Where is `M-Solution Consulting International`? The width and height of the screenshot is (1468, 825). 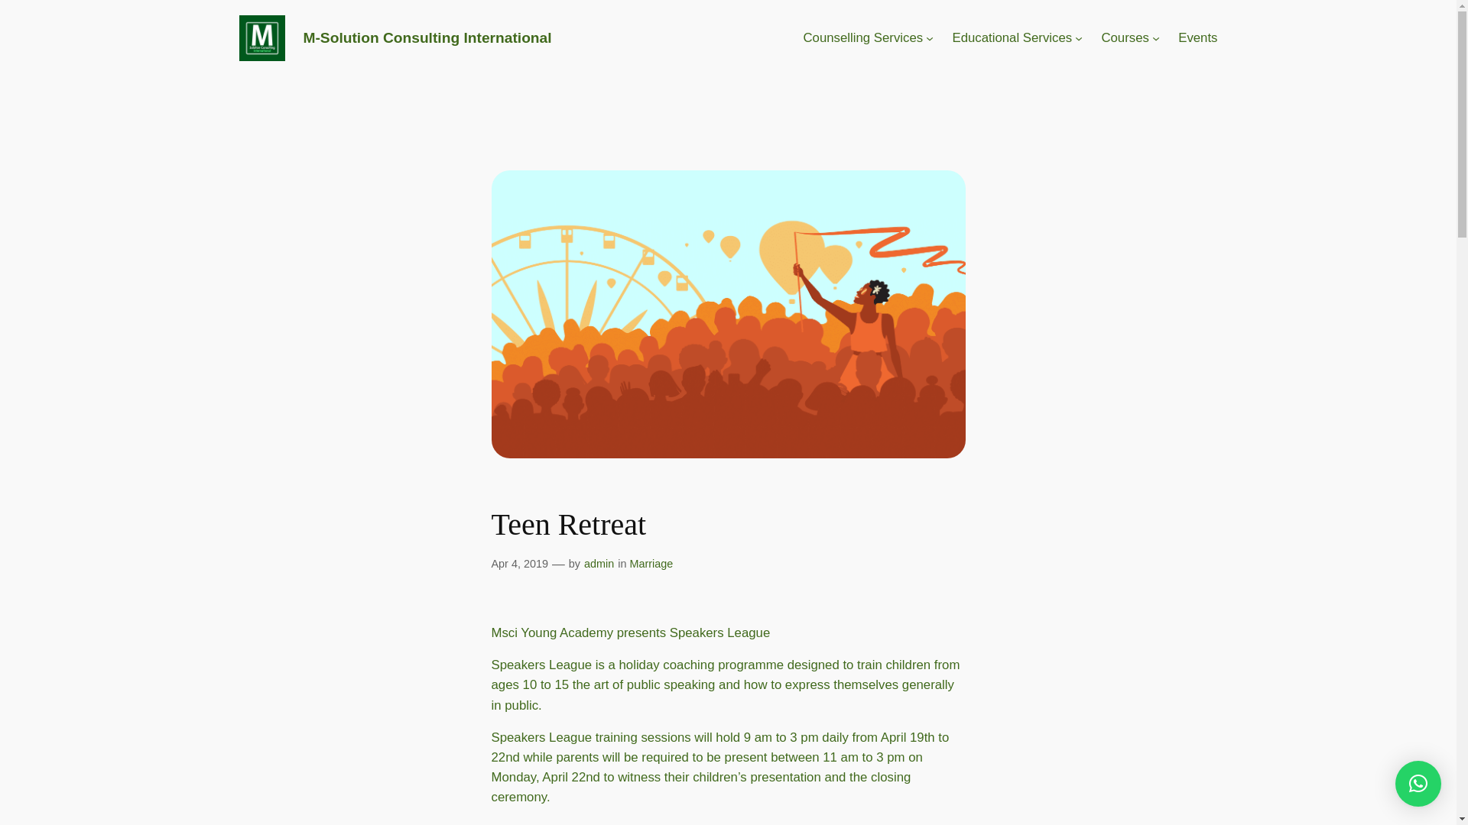
M-Solution Consulting International is located at coordinates (427, 37).